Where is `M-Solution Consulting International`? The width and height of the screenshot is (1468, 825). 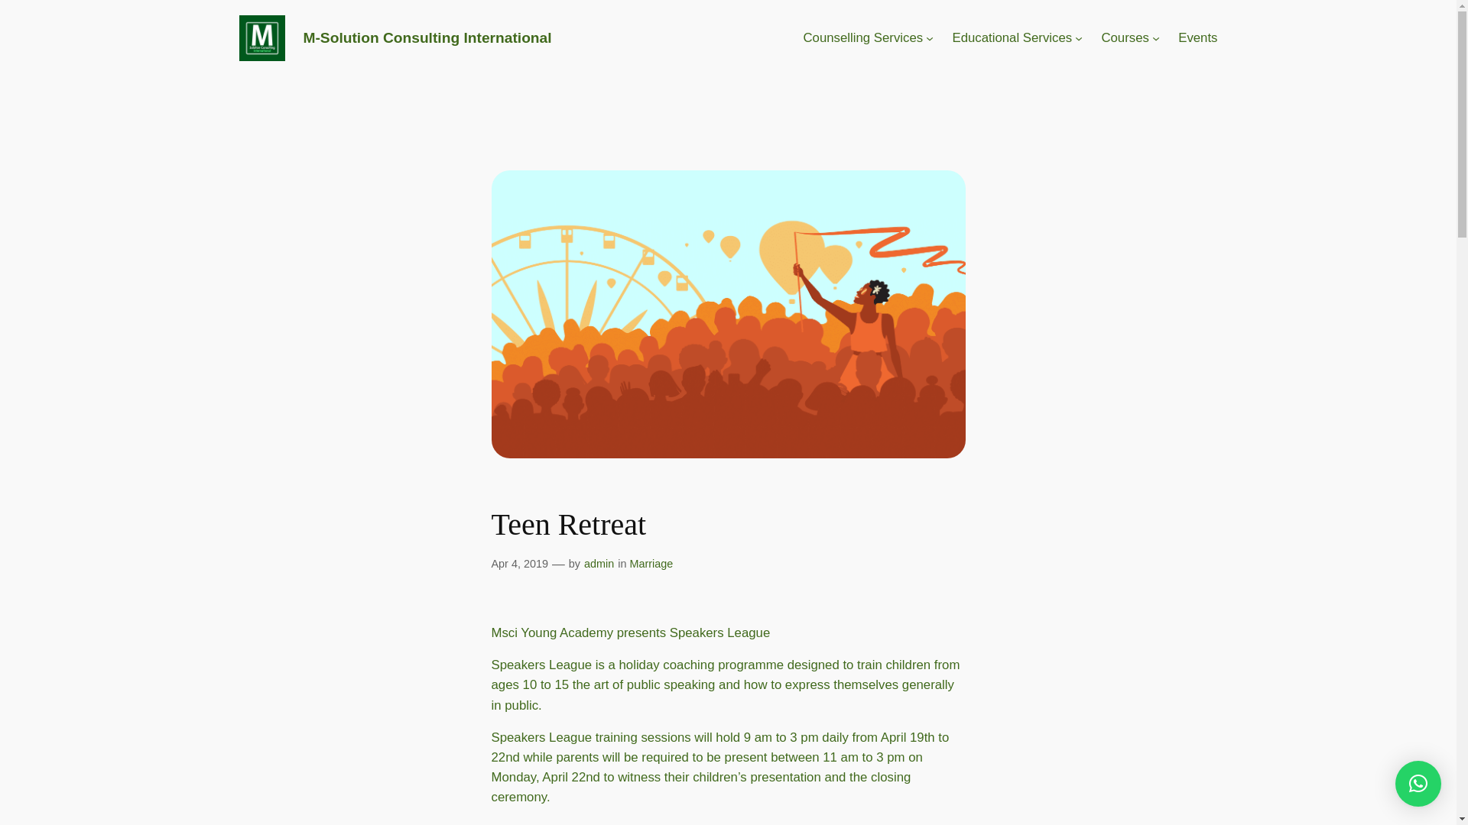
M-Solution Consulting International is located at coordinates (427, 37).